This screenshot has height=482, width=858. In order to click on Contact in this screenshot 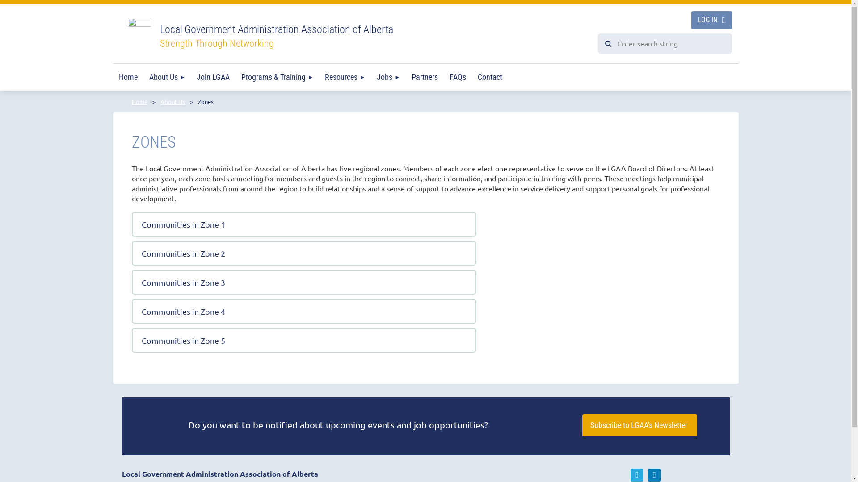, I will do `click(490, 77)`.